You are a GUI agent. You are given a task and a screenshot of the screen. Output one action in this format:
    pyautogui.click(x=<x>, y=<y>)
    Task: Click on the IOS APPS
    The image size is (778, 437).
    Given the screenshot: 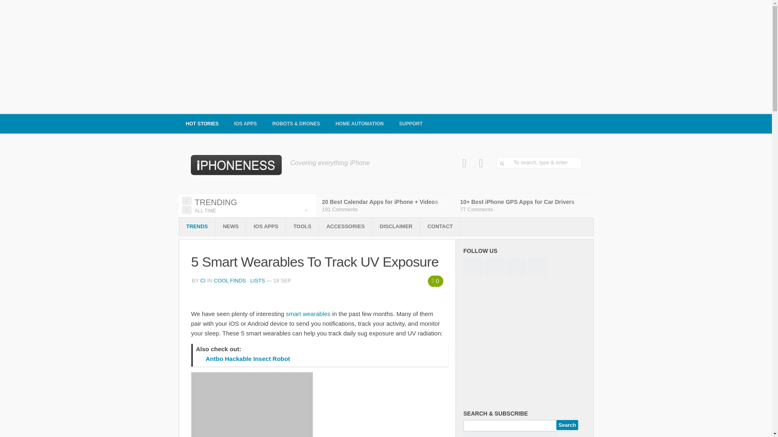 What is the action you would take?
    pyautogui.click(x=246, y=124)
    